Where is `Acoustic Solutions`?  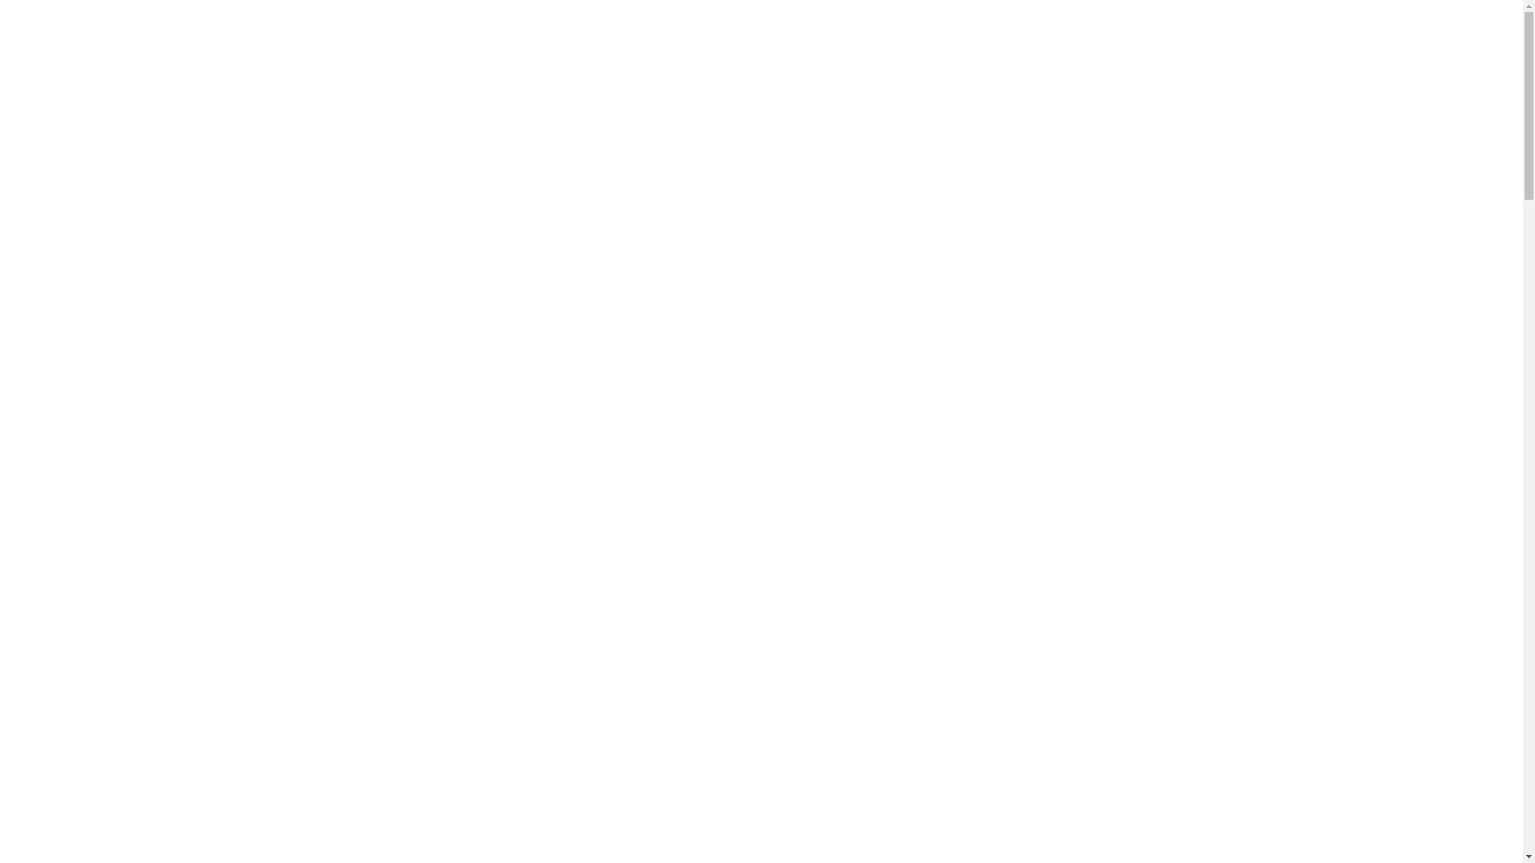 Acoustic Solutions is located at coordinates (118, 698).